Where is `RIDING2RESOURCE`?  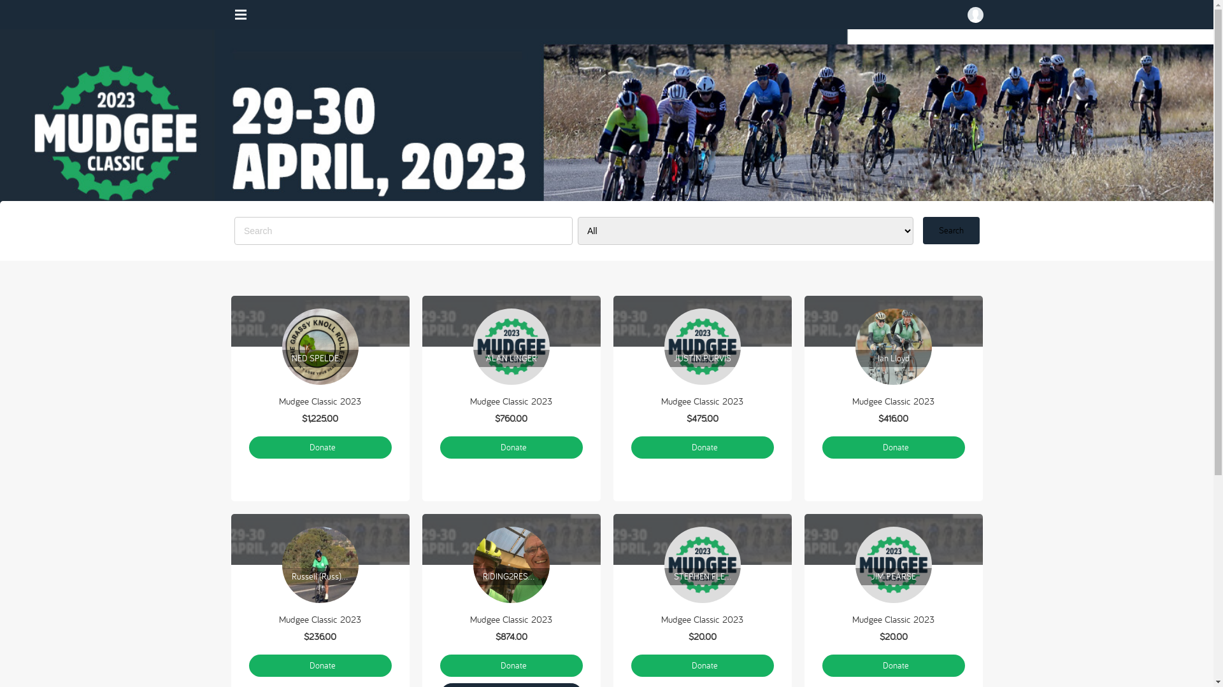 RIDING2RESOURCE is located at coordinates (511, 565).